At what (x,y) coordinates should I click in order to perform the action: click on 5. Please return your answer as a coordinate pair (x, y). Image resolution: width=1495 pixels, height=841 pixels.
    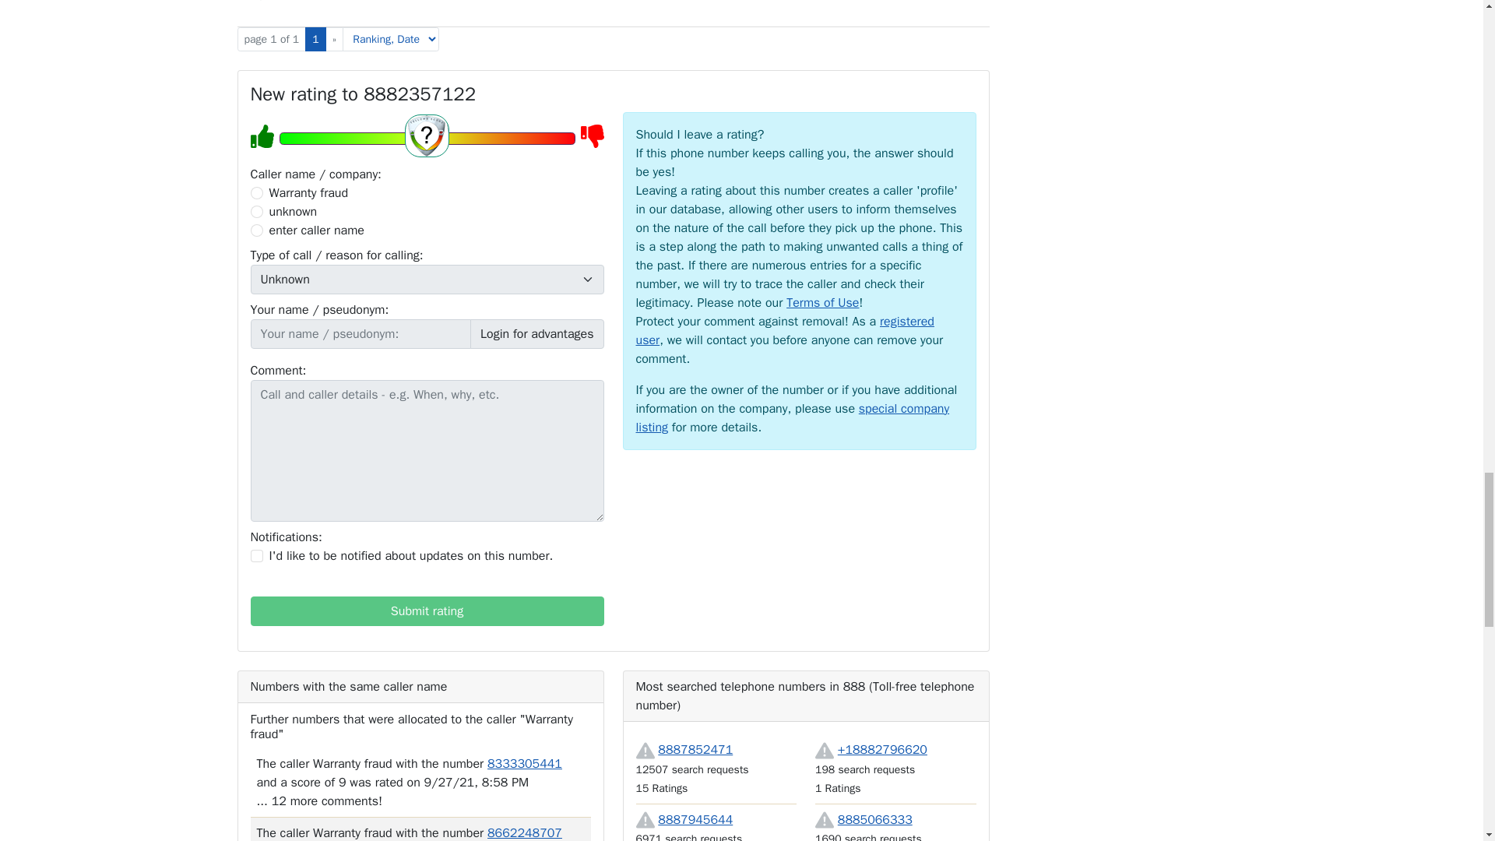
    Looking at the image, I should click on (426, 139).